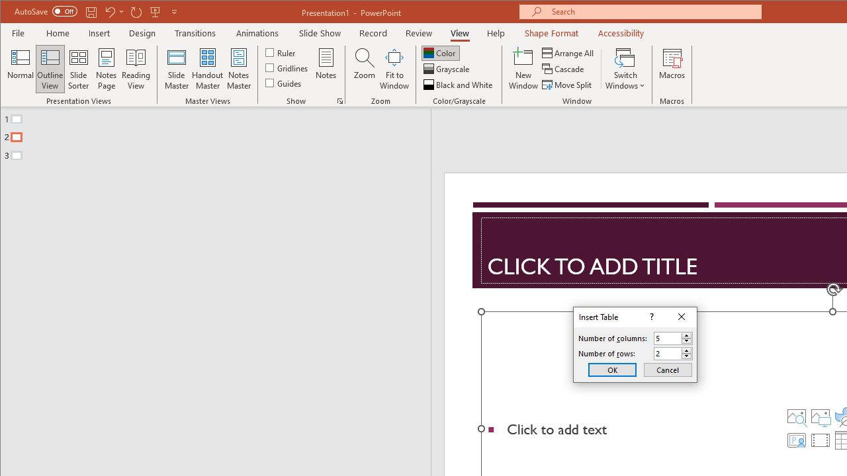 This screenshot has height=476, width=847. What do you see at coordinates (238, 69) in the screenshot?
I see `Notes Master` at bounding box center [238, 69].